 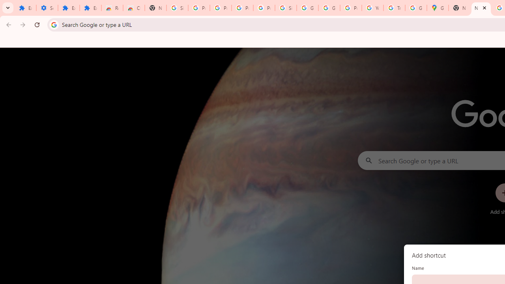 What do you see at coordinates (372, 8) in the screenshot?
I see `YouTube` at bounding box center [372, 8].